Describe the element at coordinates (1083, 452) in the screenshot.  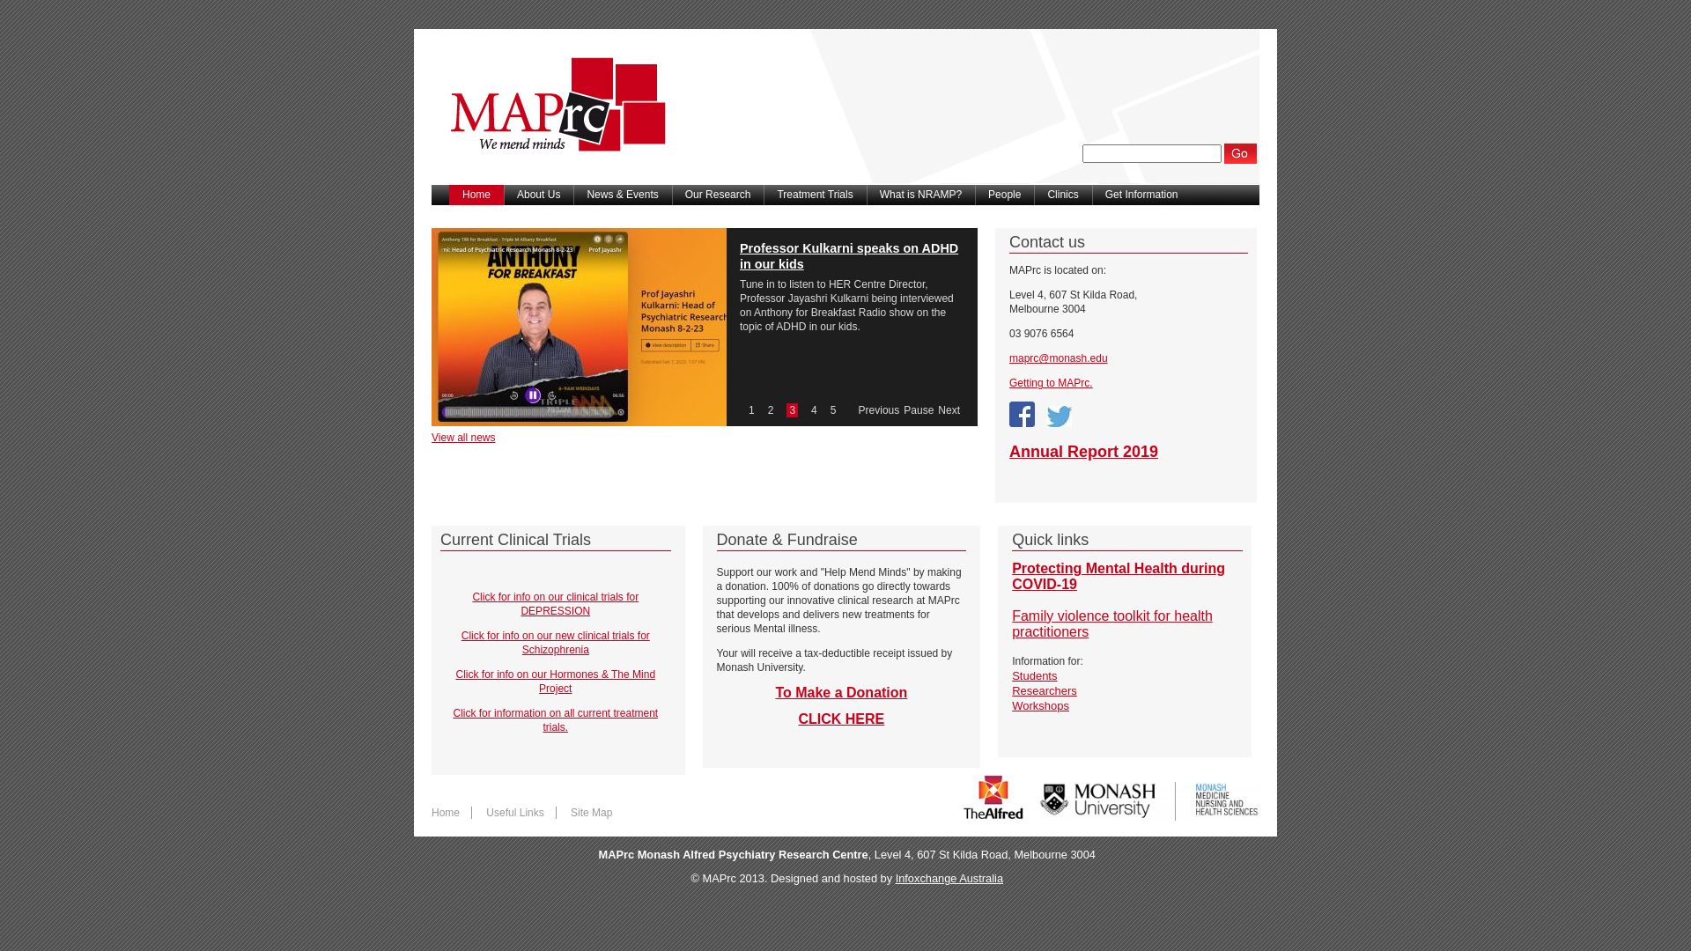
I see `Annual Report 2019` at that location.